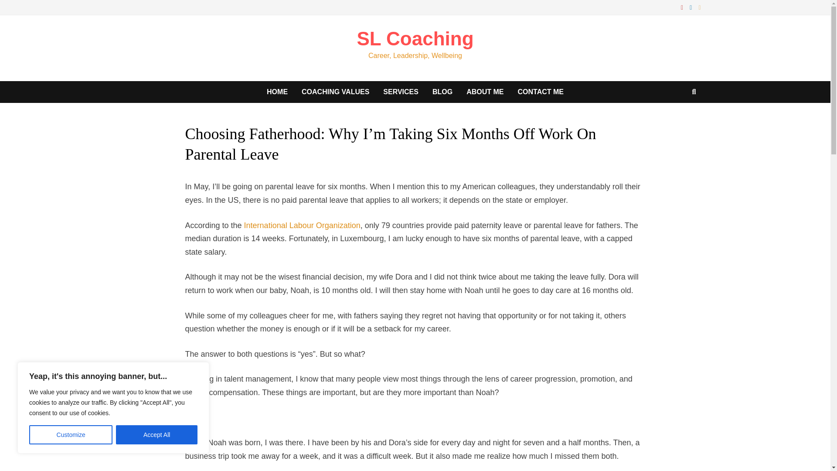 The height and width of the screenshot is (471, 837). I want to click on Customize, so click(71, 435).